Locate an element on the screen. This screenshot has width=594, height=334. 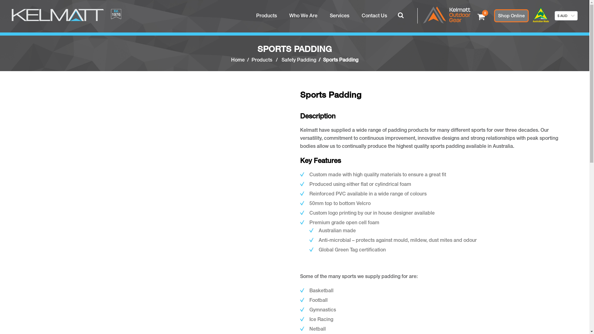
0 is located at coordinates (481, 18).